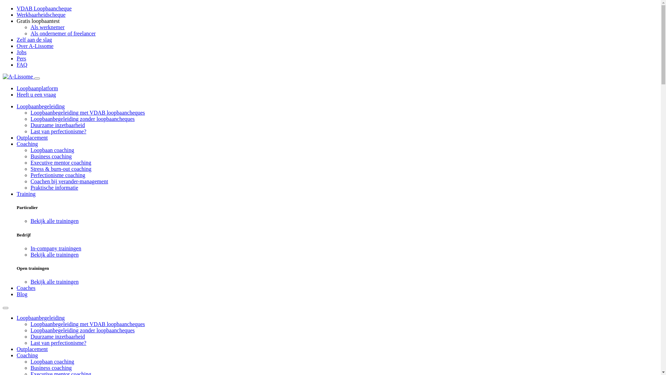  I want to click on Training, so click(26, 194).